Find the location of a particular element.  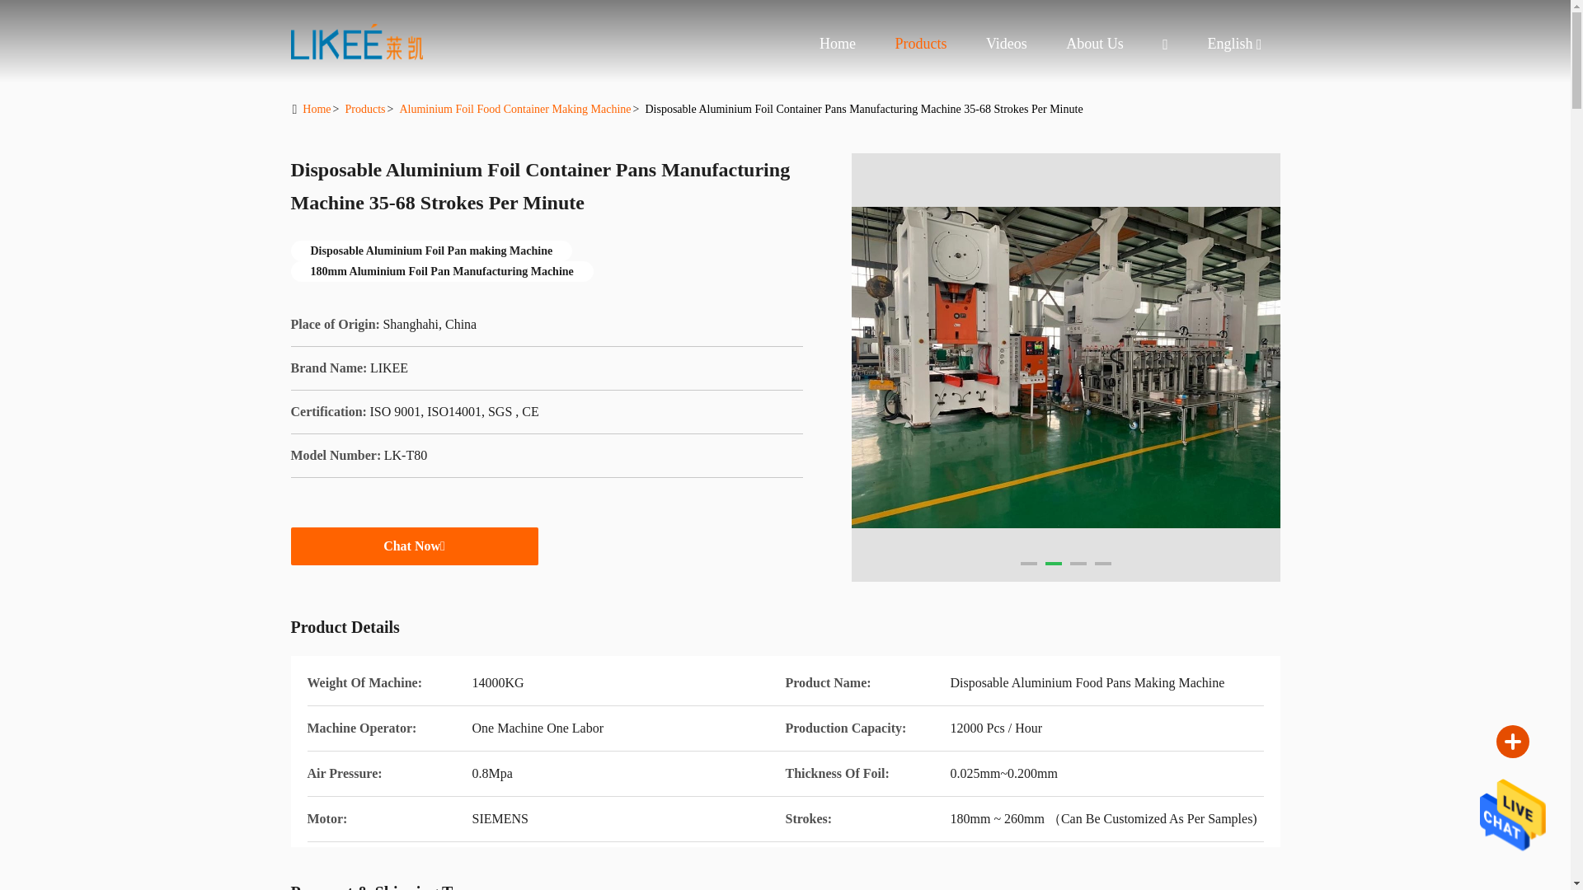

Aluminium Foil Food Container Making Machine is located at coordinates (514, 109).